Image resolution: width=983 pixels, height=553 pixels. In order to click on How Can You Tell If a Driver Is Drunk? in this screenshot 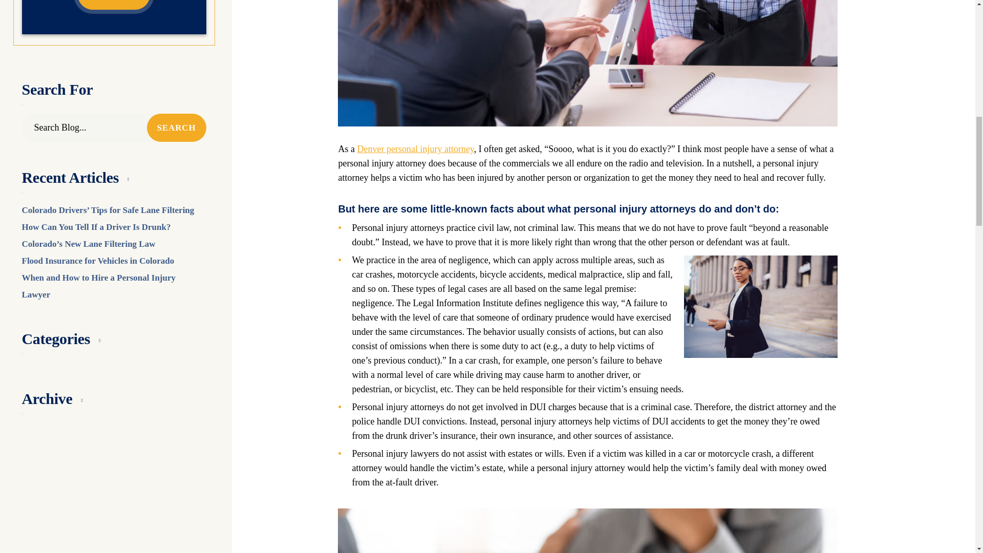, I will do `click(96, 227)`.